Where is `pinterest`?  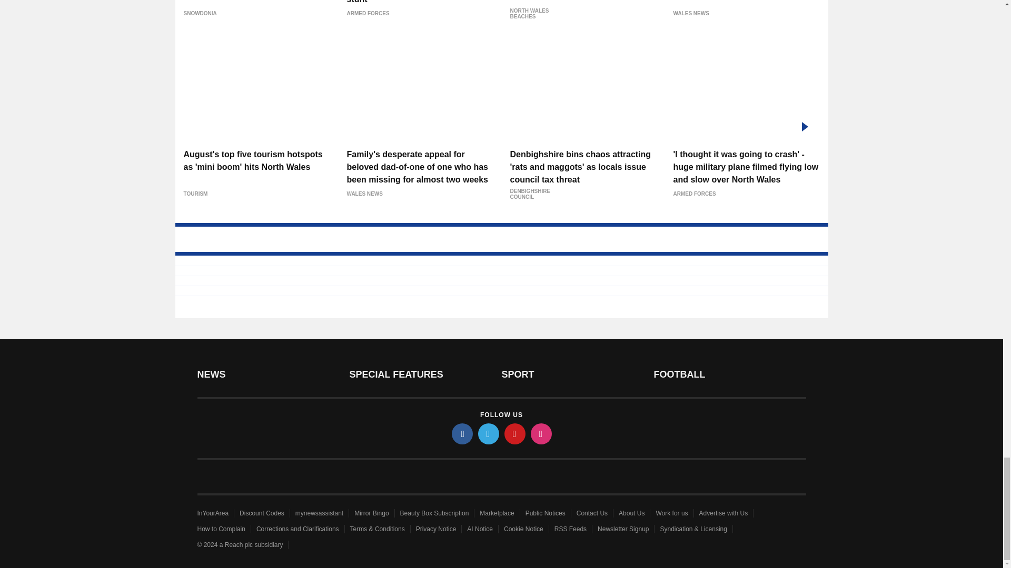 pinterest is located at coordinates (515, 433).